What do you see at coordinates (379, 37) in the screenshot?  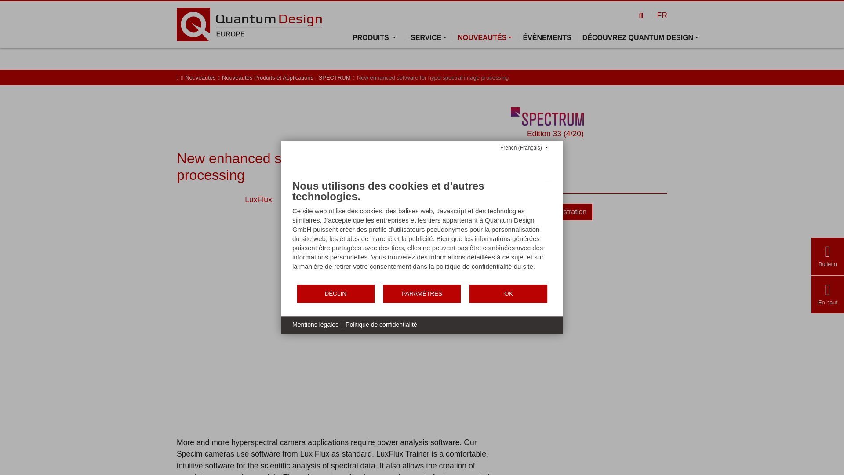 I see `Produits` at bounding box center [379, 37].